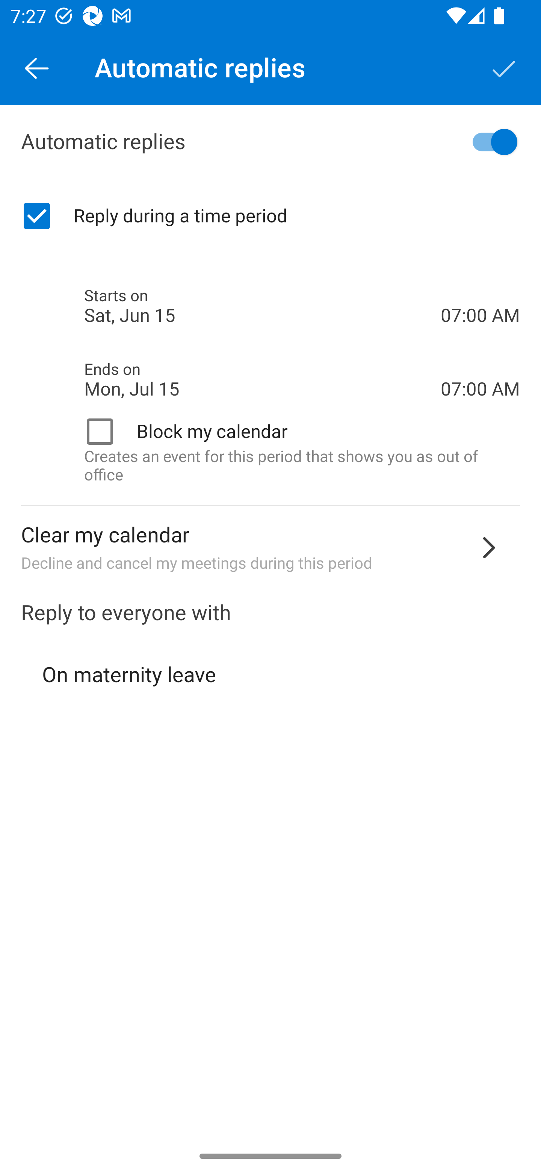 Image resolution: width=541 pixels, height=1172 pixels. I want to click on Reply to everyone with Edit box On maternity leave, so click(270, 663).